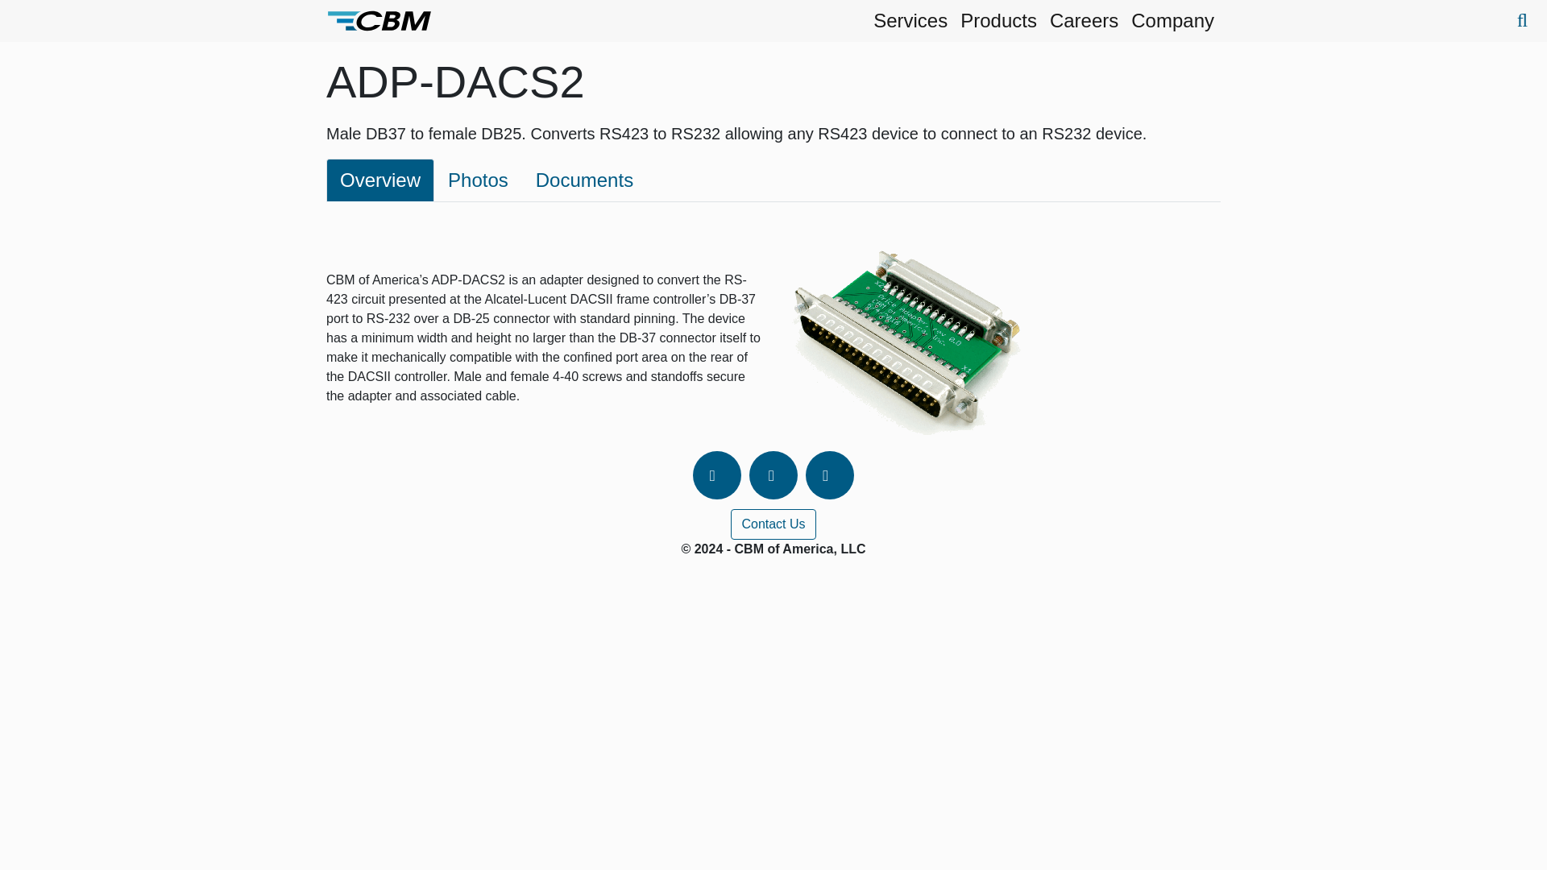  I want to click on Overview, so click(380, 180).